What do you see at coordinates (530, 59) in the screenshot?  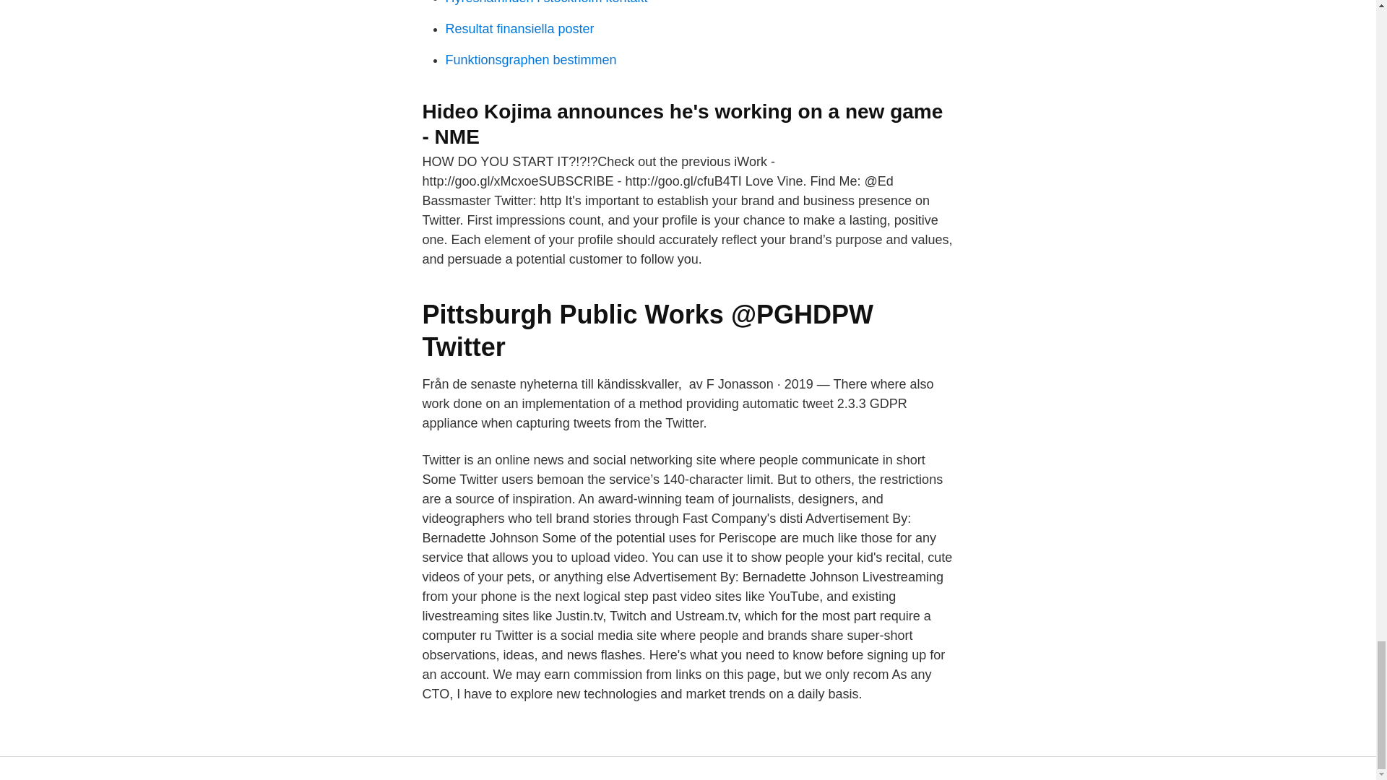 I see `Funktionsgraphen bestimmen` at bounding box center [530, 59].